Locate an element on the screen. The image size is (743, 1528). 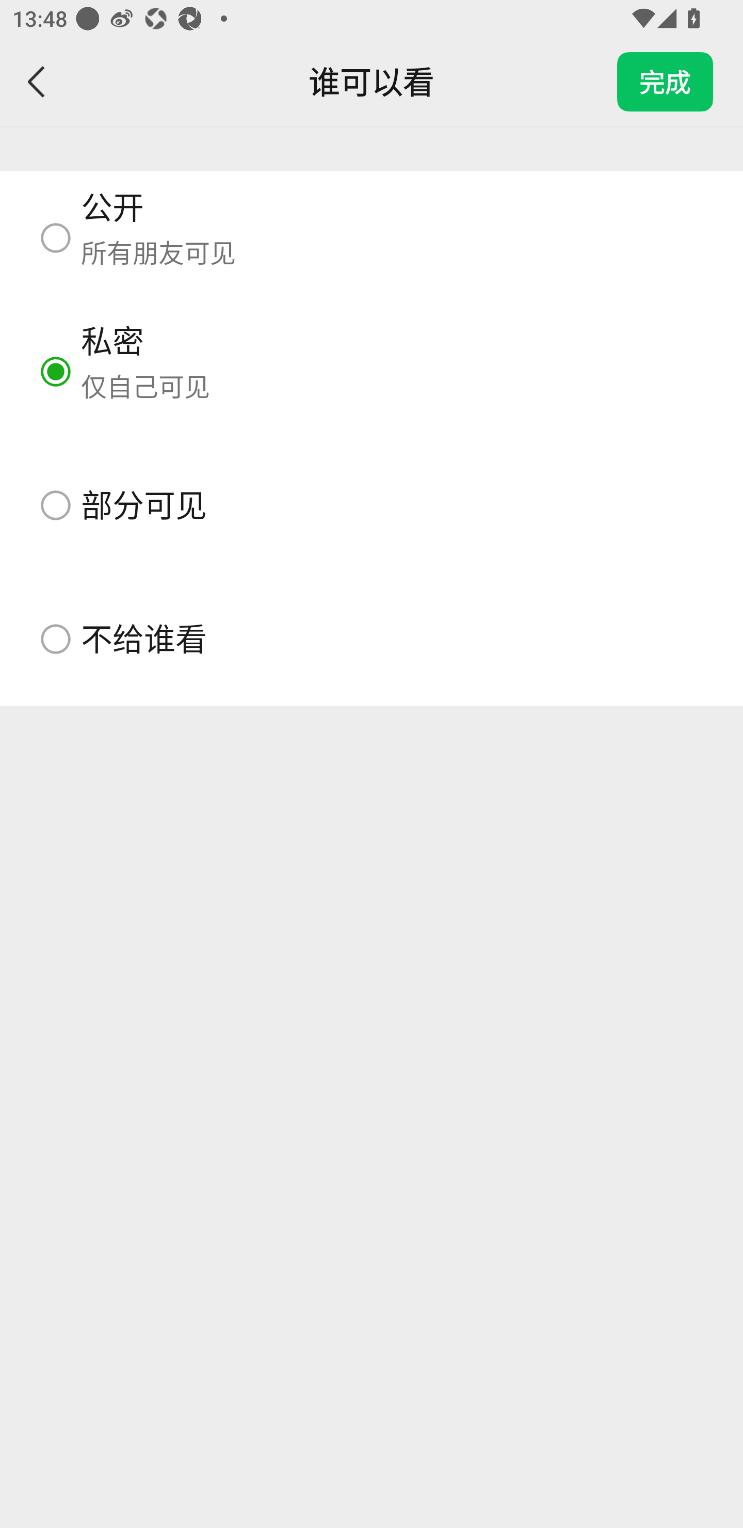
返回 is located at coordinates (37, 82).